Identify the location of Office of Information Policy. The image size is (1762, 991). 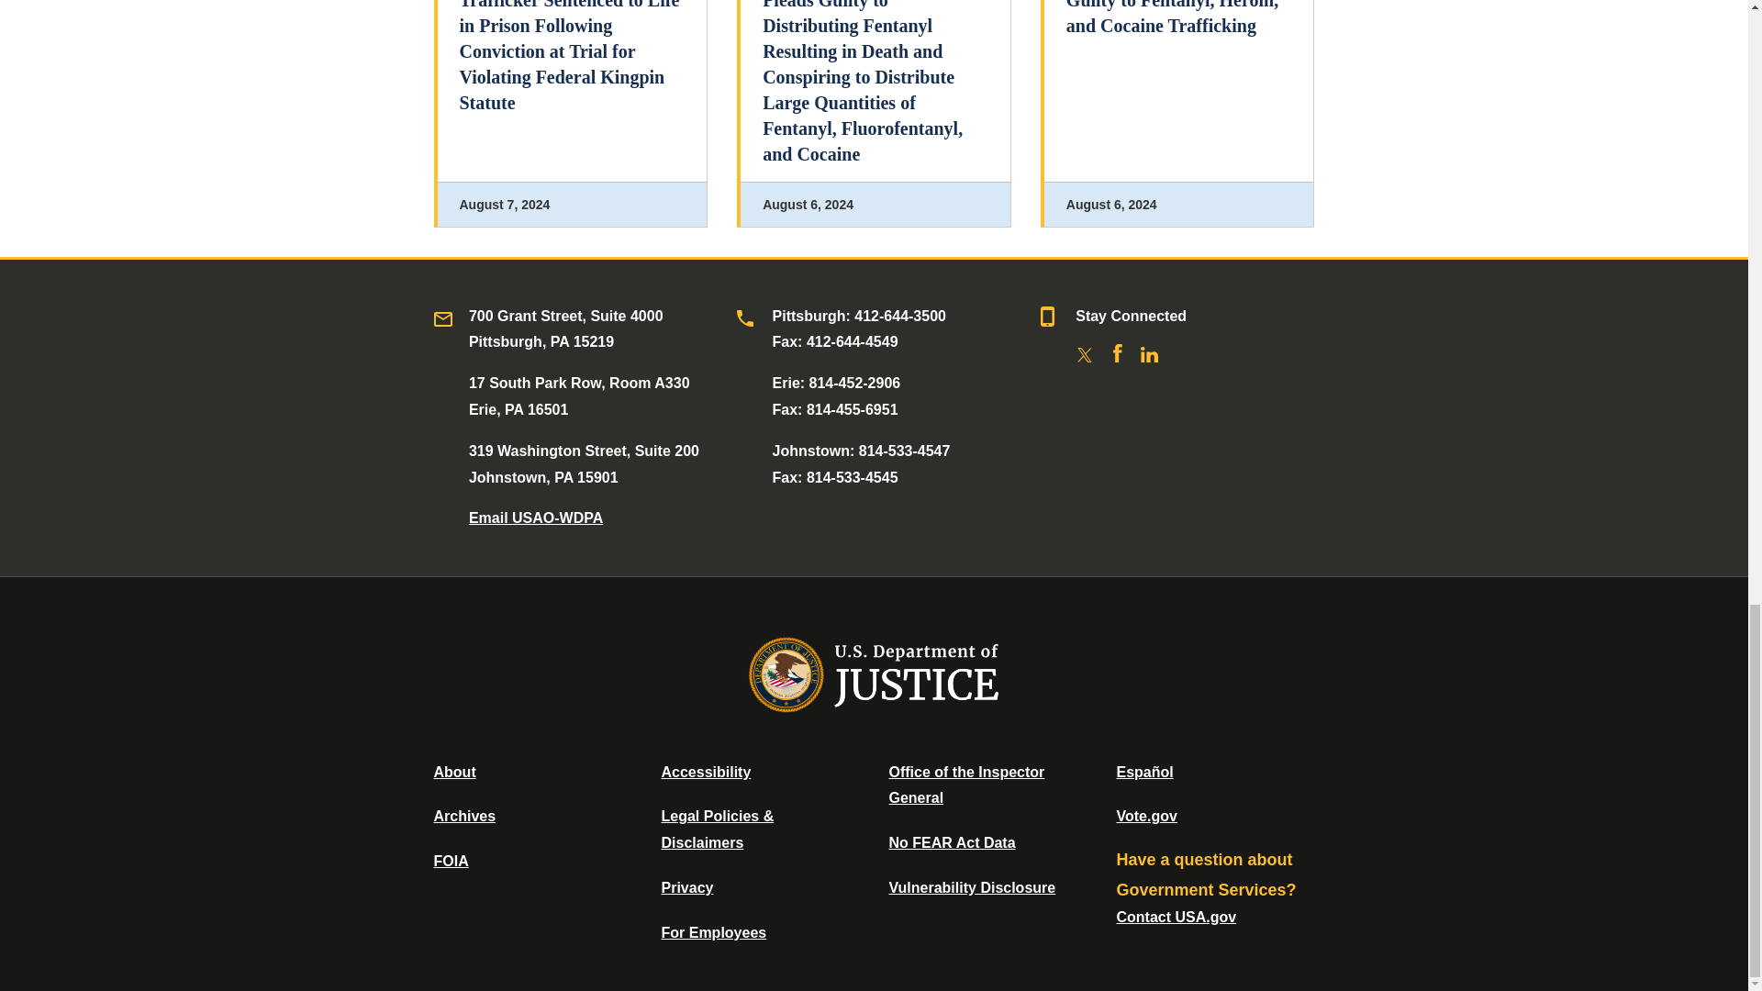
(451, 861).